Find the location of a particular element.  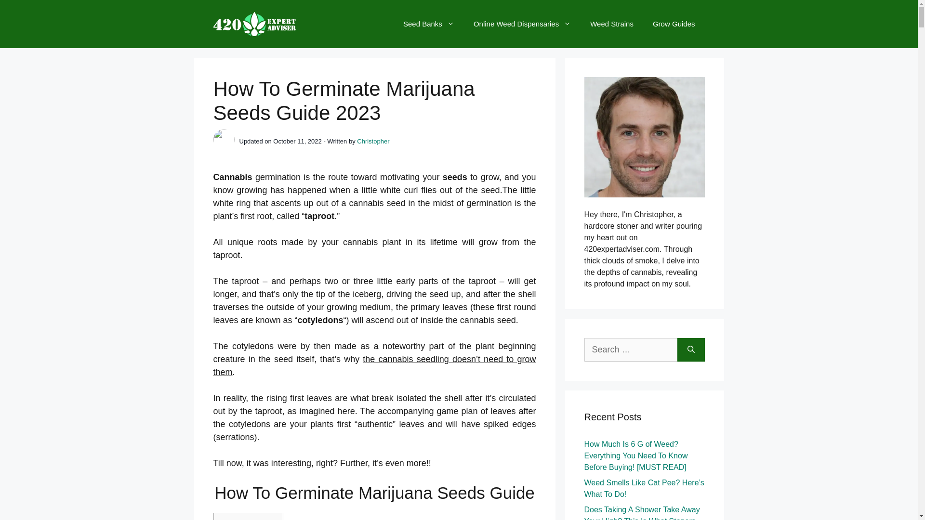

Seed Banks is located at coordinates (429, 24).